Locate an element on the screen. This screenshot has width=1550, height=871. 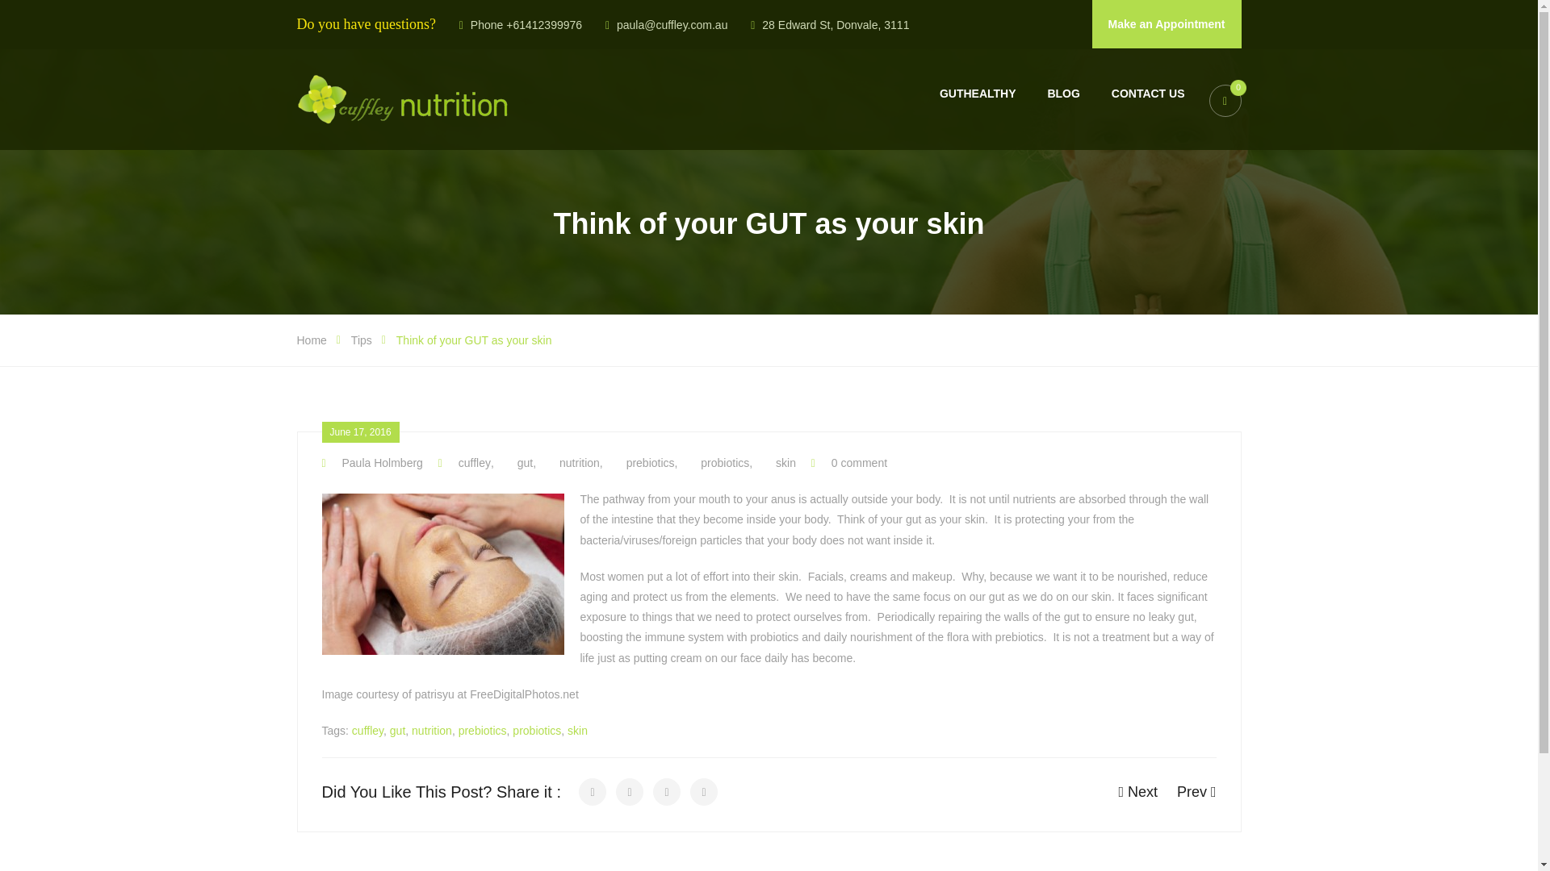
skin is located at coordinates (776, 463).